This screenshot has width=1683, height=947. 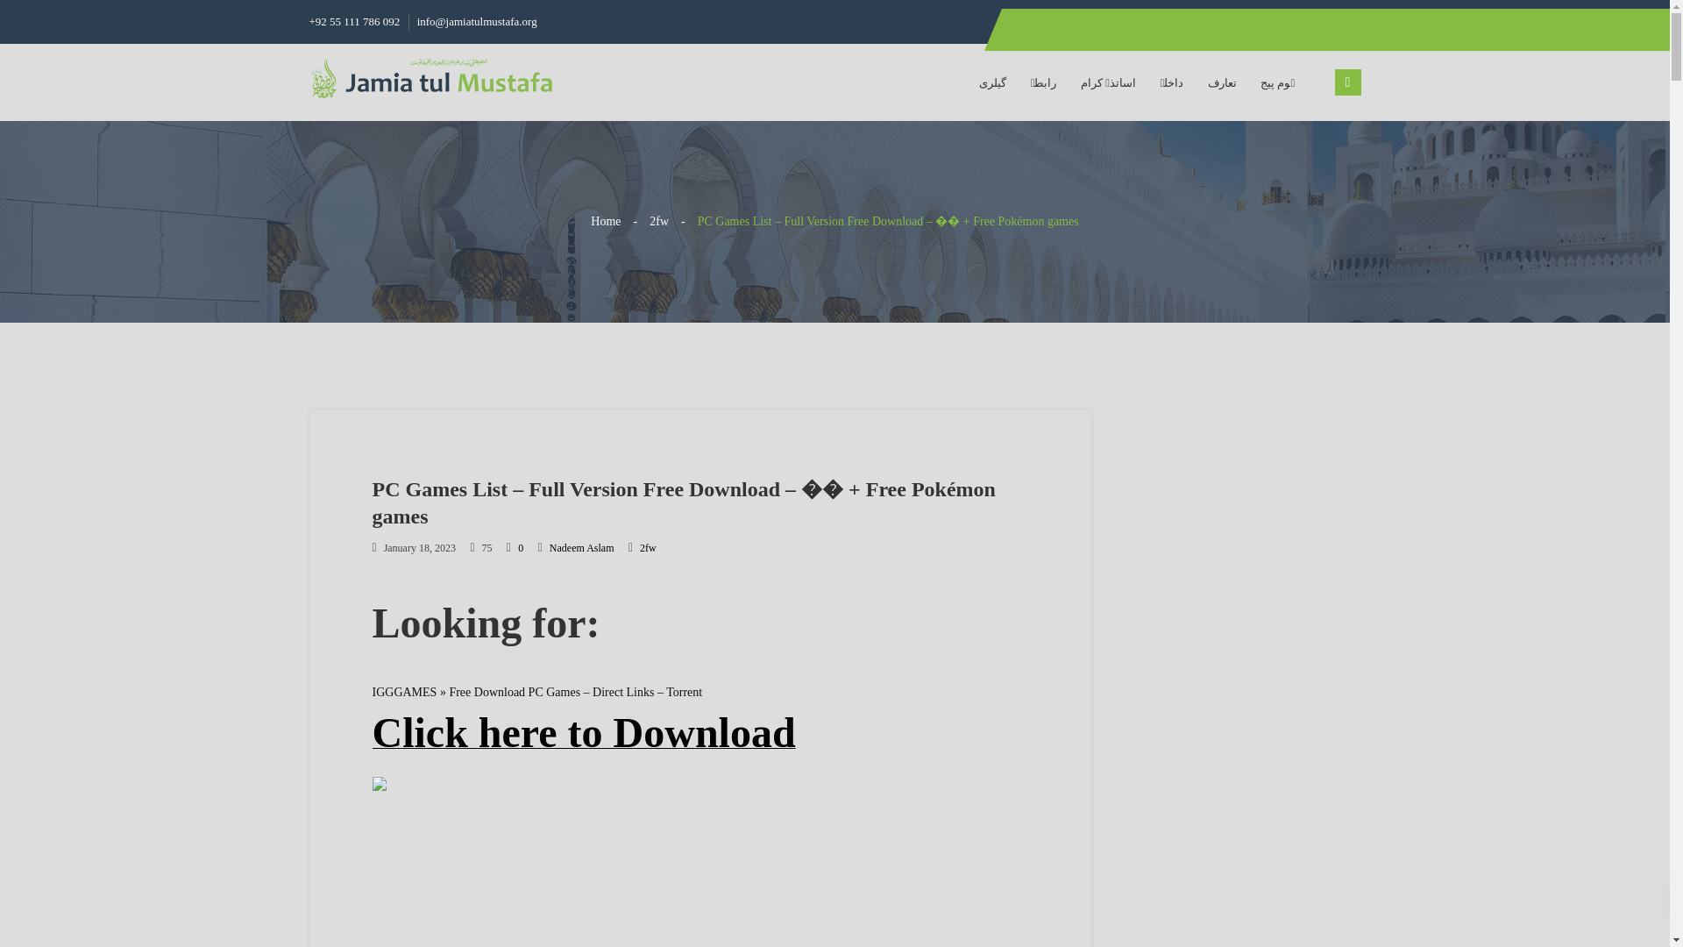 I want to click on Posts by Nadeem Aslam, so click(x=582, y=547).